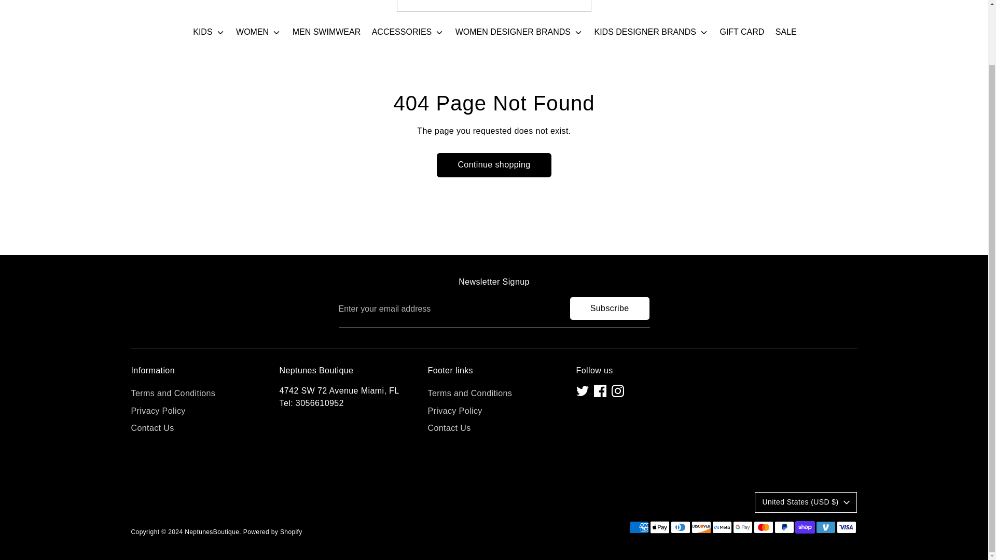 The width and height of the screenshot is (996, 560). What do you see at coordinates (783, 527) in the screenshot?
I see `PayPal` at bounding box center [783, 527].